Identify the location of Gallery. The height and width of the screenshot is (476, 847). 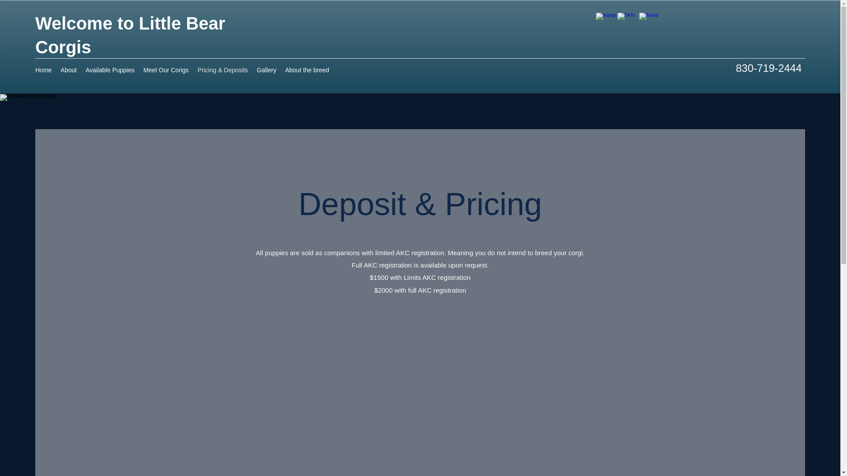
(266, 71).